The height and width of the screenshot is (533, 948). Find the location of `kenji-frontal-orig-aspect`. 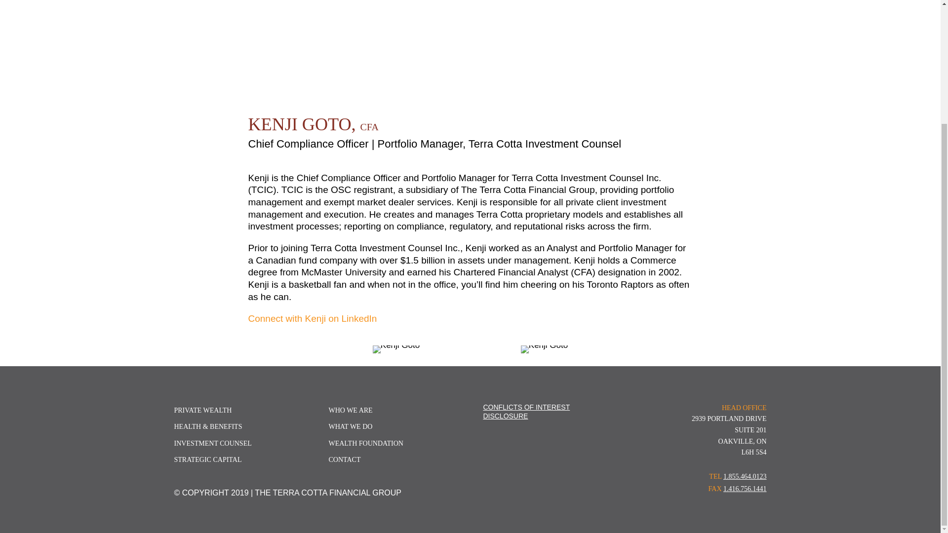

kenji-frontal-orig-aspect is located at coordinates (396, 349).